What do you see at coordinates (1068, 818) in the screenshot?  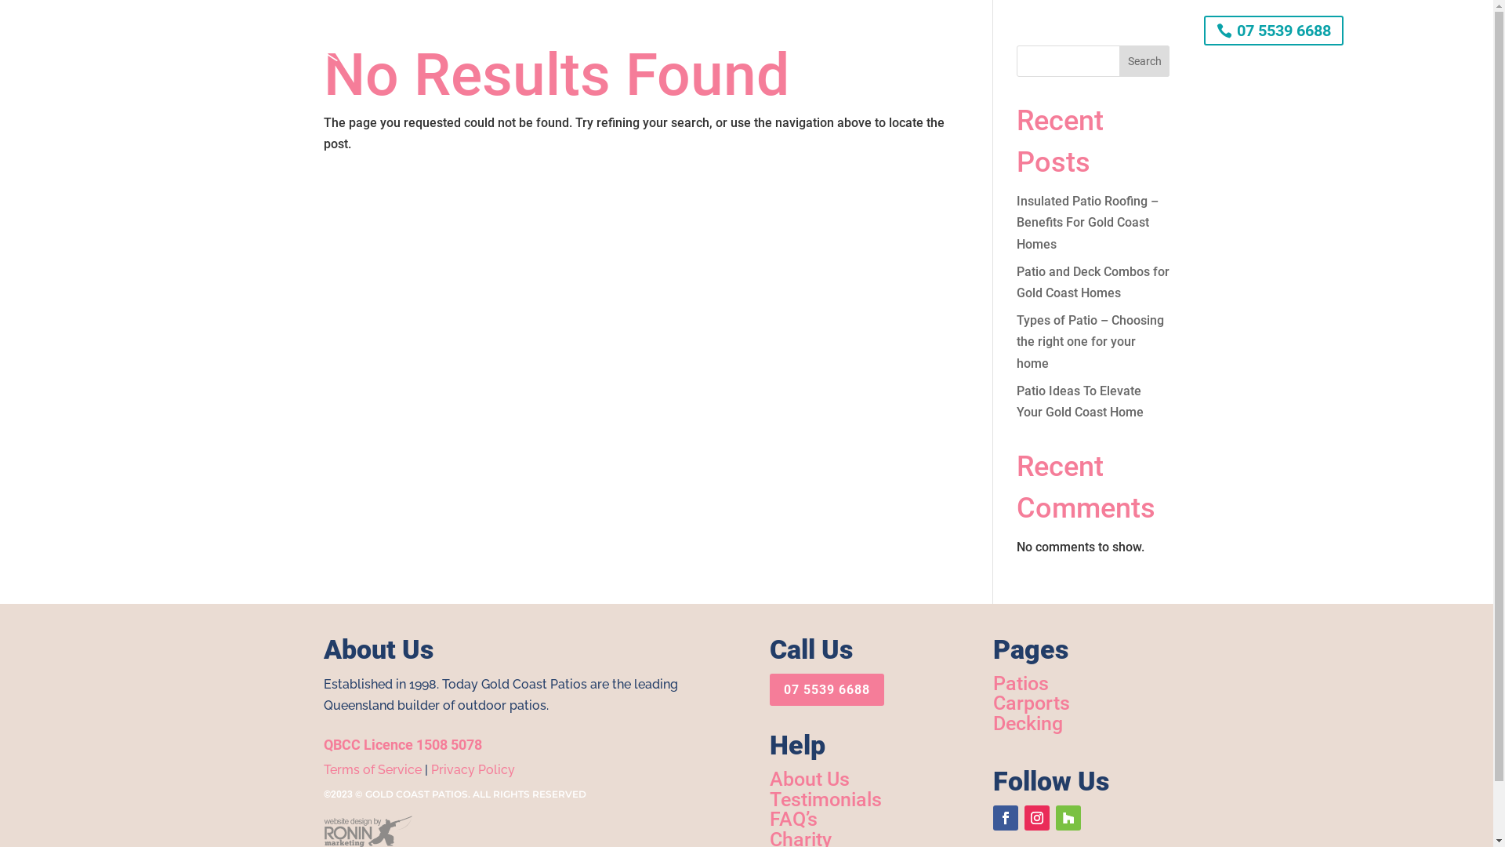 I see `Follow on Houzz` at bounding box center [1068, 818].